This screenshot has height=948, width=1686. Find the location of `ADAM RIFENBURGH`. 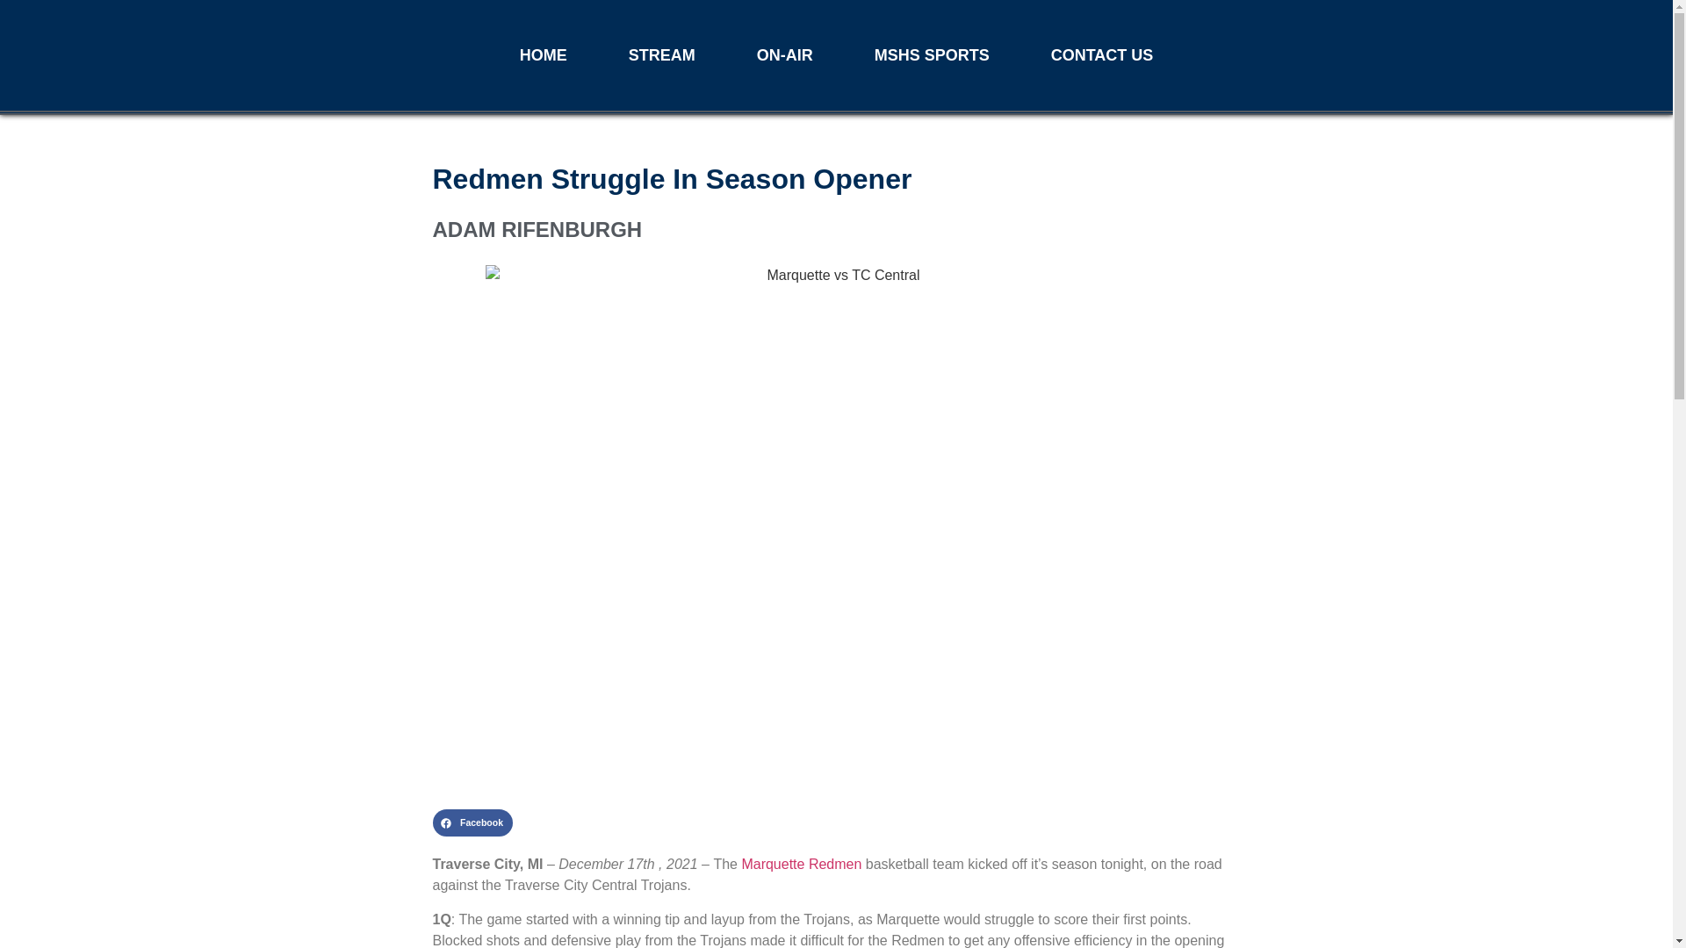

ADAM RIFENBURGH is located at coordinates (835, 230).